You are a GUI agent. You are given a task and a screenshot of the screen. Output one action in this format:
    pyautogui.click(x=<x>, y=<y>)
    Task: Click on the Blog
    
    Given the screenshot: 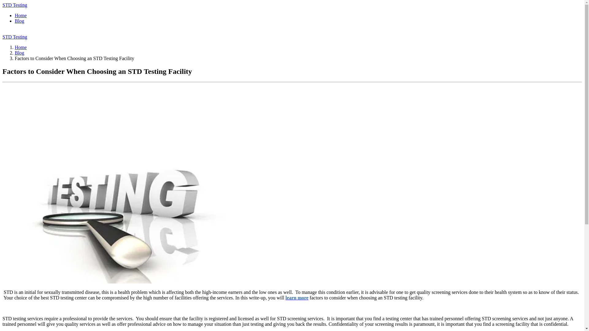 What is the action you would take?
    pyautogui.click(x=19, y=21)
    